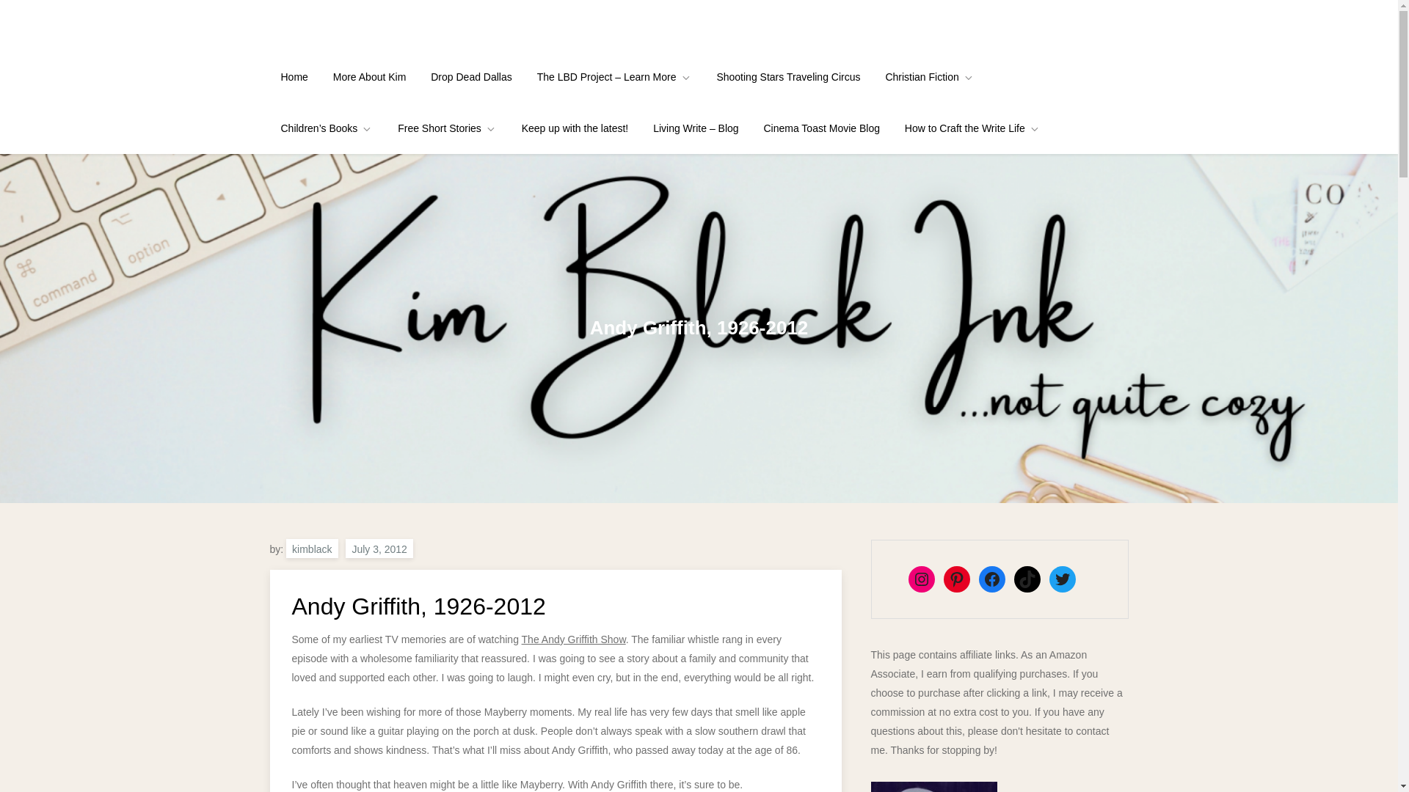  What do you see at coordinates (821, 128) in the screenshot?
I see `Cinema Toast Movie Blog` at bounding box center [821, 128].